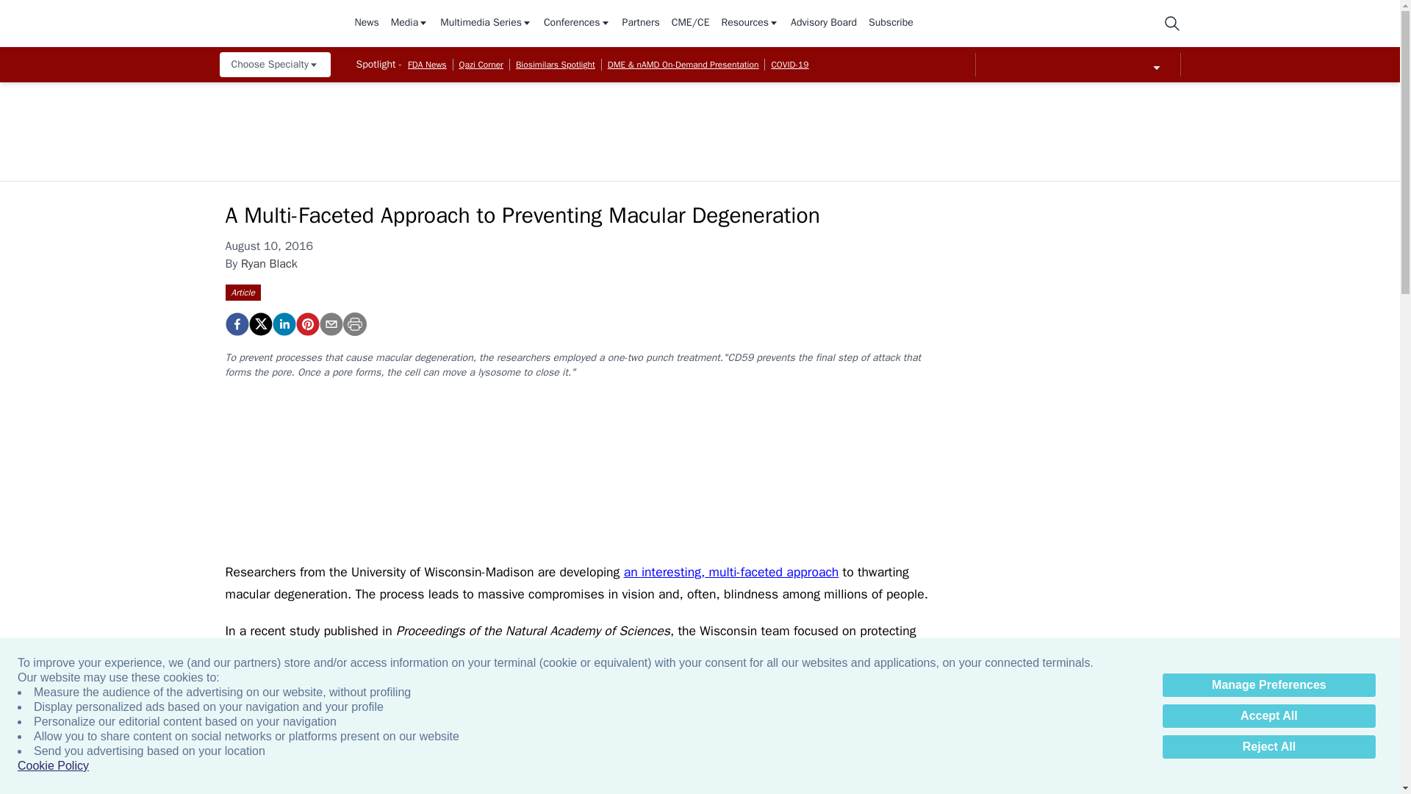  Describe the element at coordinates (1268, 747) in the screenshot. I see `Reject All` at that location.